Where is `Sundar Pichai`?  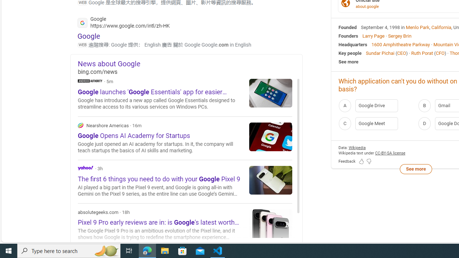 Sundar Pichai is located at coordinates (380, 53).